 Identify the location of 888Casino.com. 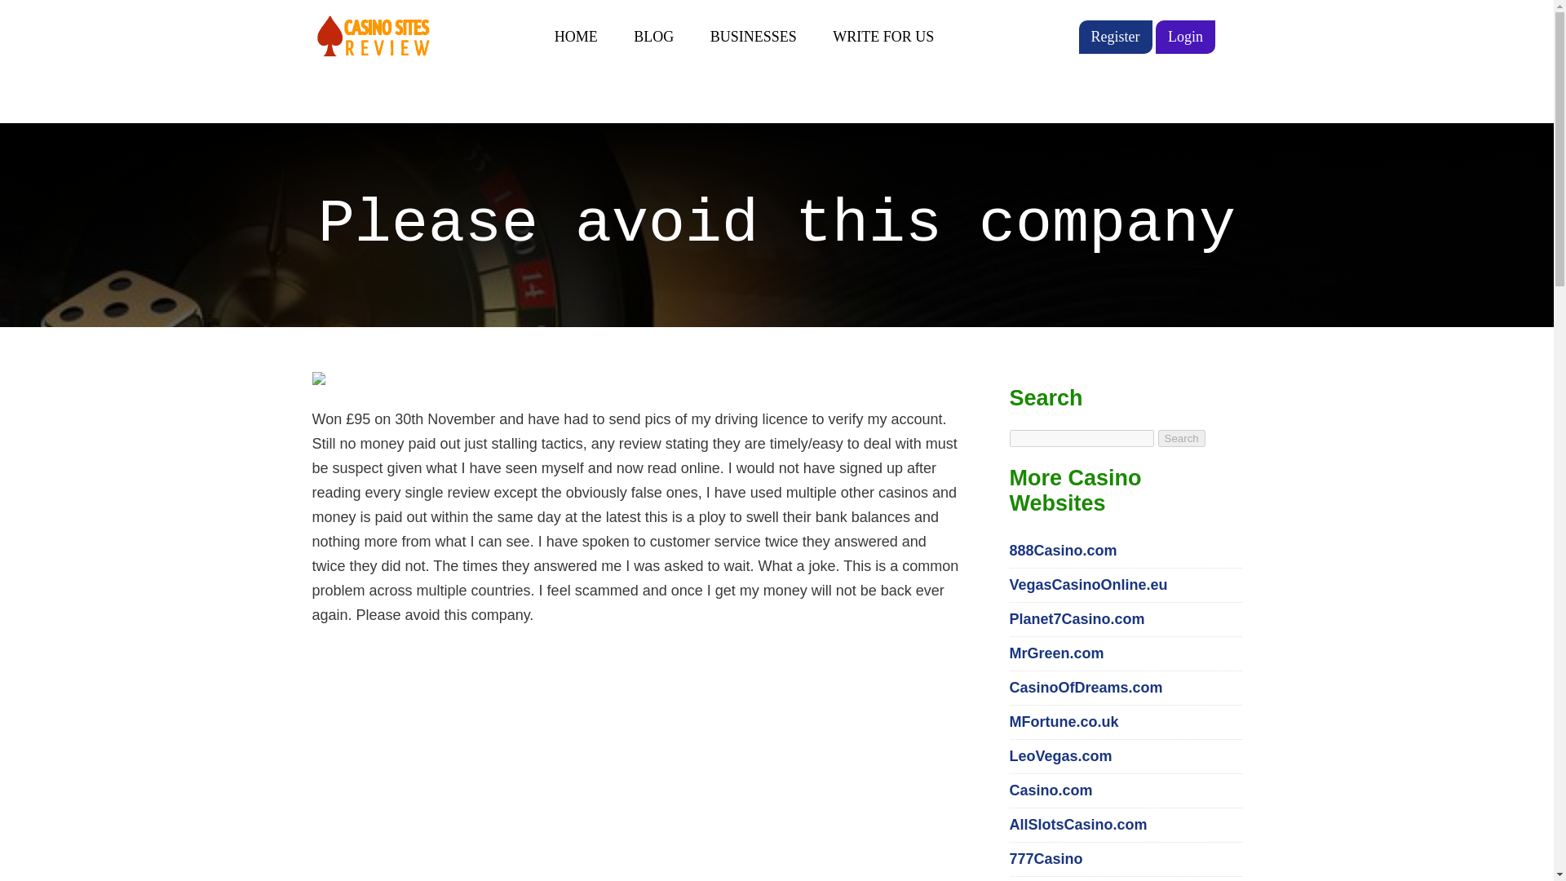
(1064, 550).